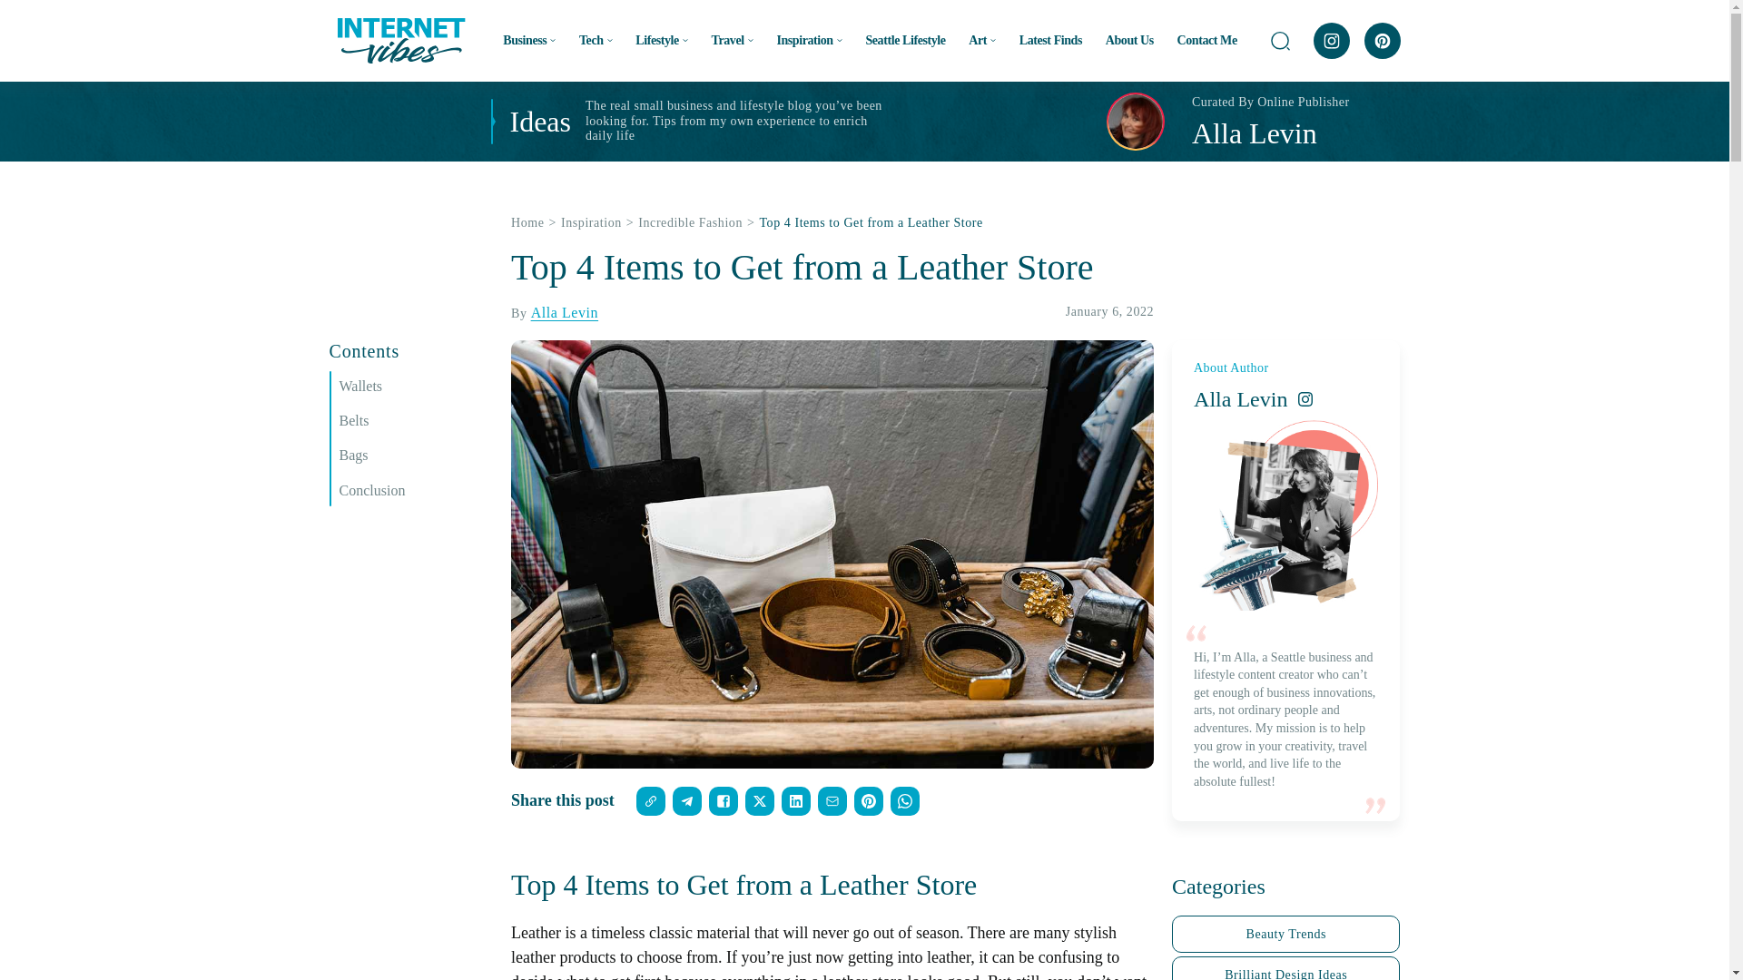 The image size is (1743, 980). I want to click on Tech, so click(596, 40).